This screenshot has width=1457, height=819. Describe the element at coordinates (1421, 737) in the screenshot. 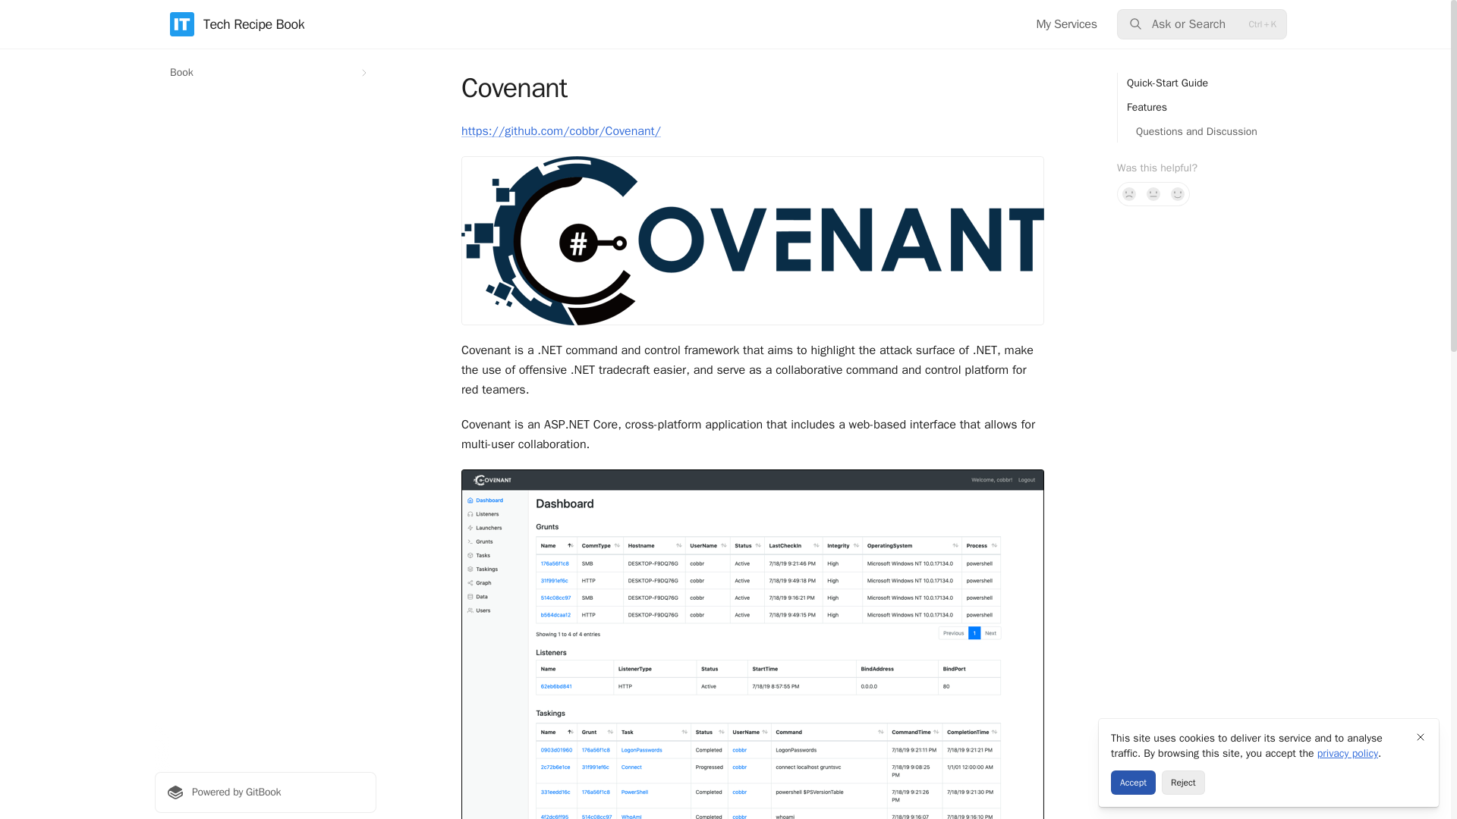

I see `Close` at that location.